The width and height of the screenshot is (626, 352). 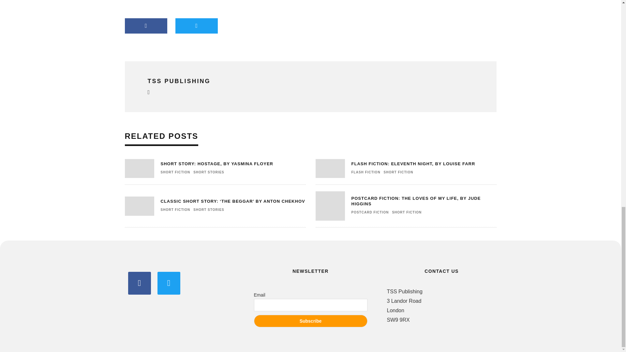 I want to click on Subscribe, so click(x=310, y=321).